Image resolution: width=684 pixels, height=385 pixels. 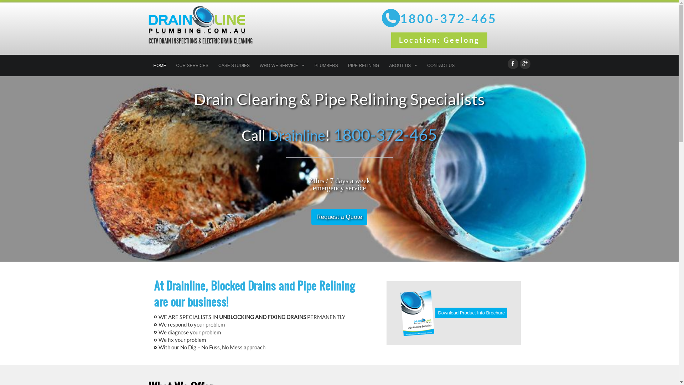 I want to click on CASE STUDIES, so click(x=234, y=66).